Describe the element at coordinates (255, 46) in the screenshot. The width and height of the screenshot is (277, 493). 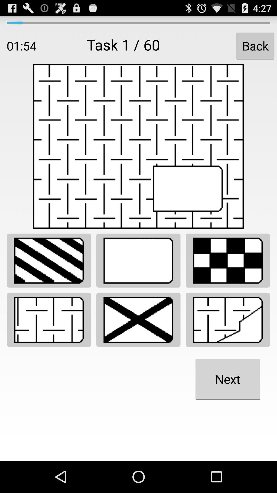
I see `open the back icon` at that location.